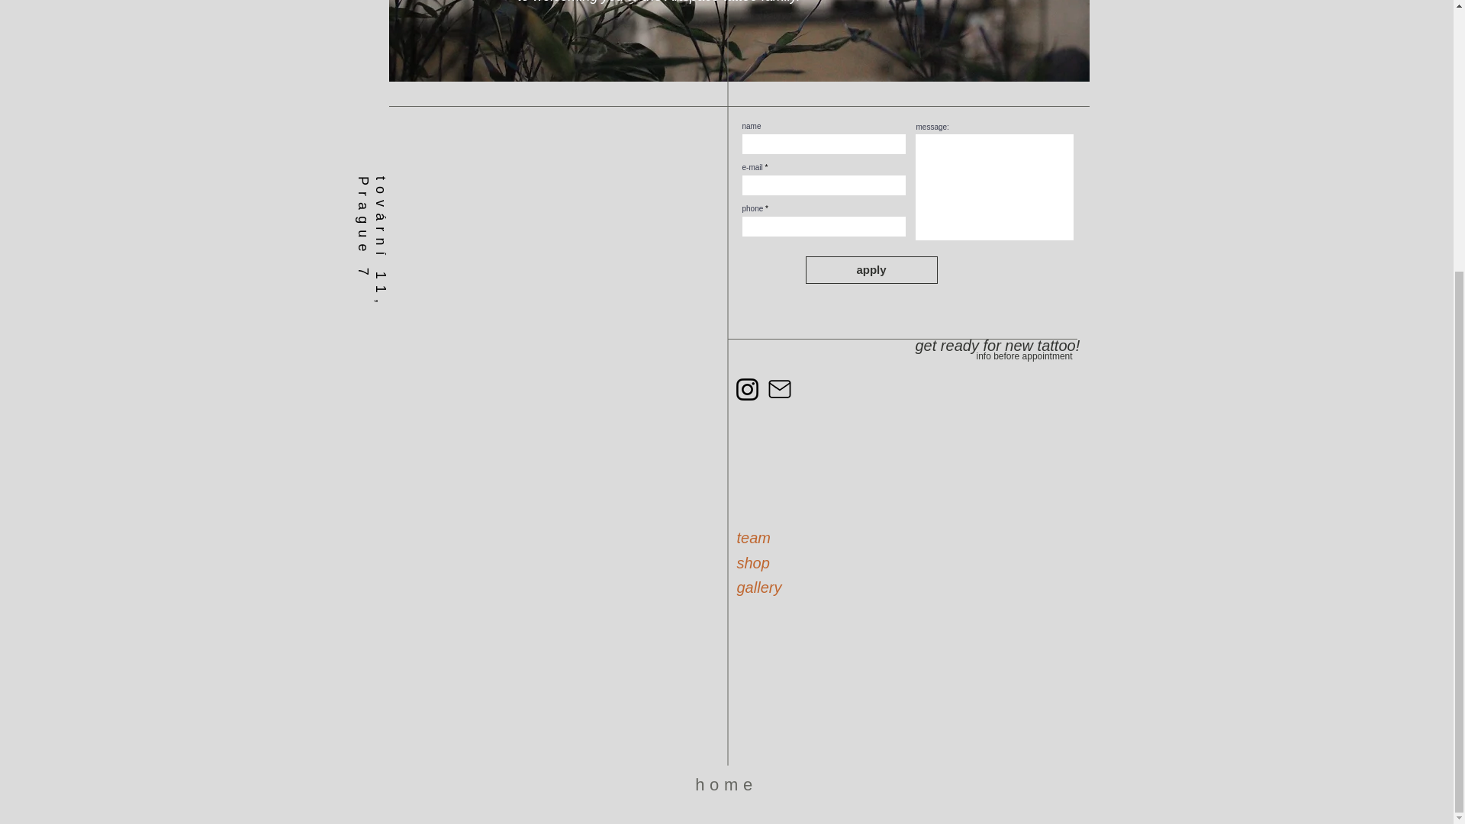 The height and width of the screenshot is (824, 1465). I want to click on home, so click(726, 784).